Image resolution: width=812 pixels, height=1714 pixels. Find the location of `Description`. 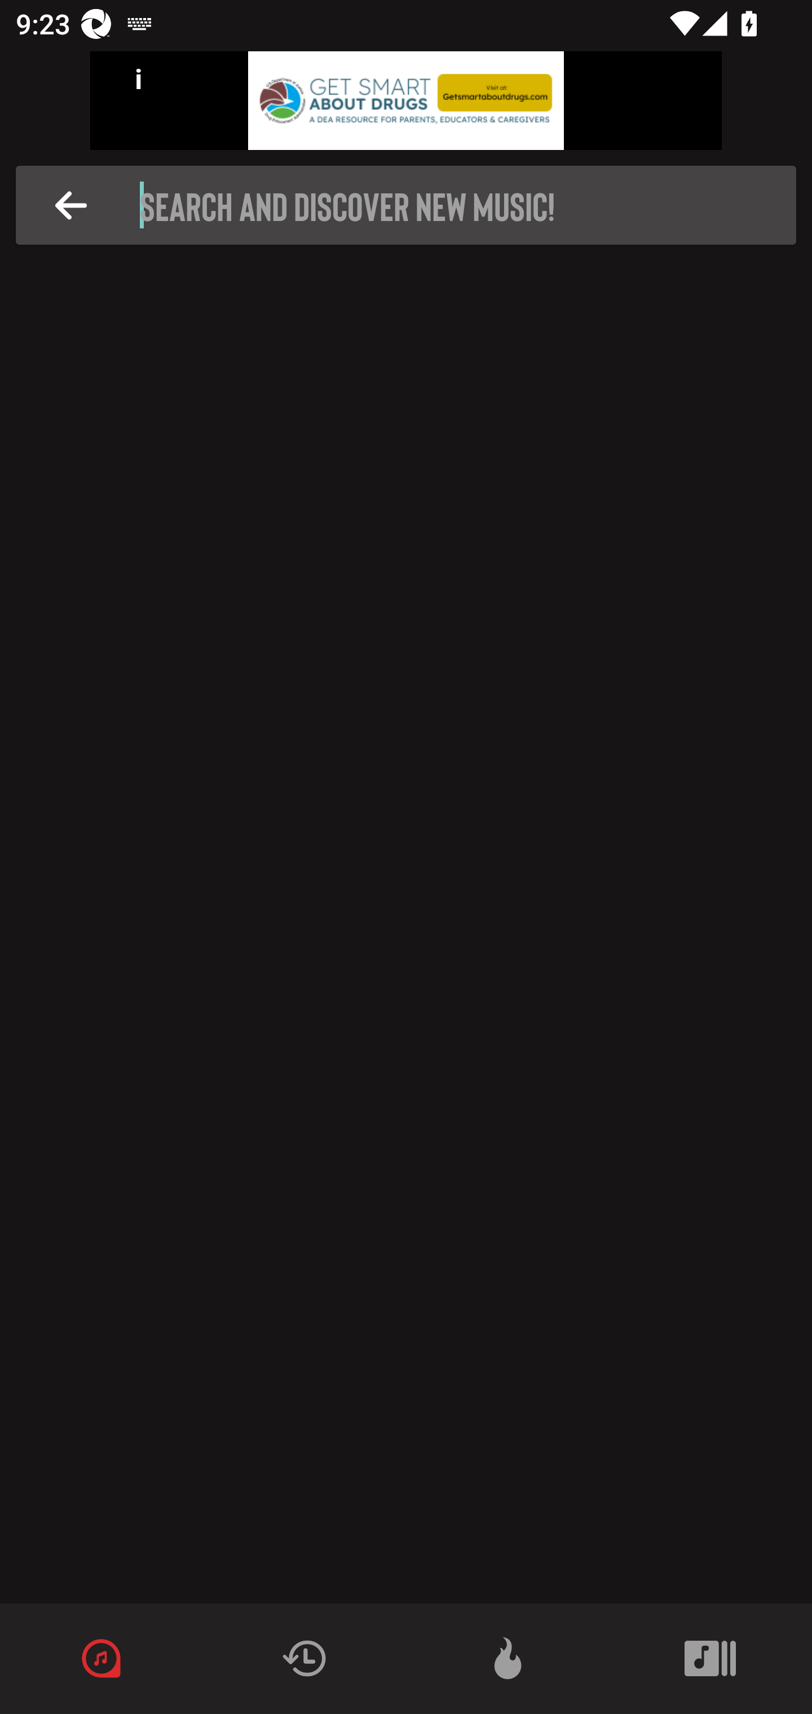

Description is located at coordinates (71, 205).